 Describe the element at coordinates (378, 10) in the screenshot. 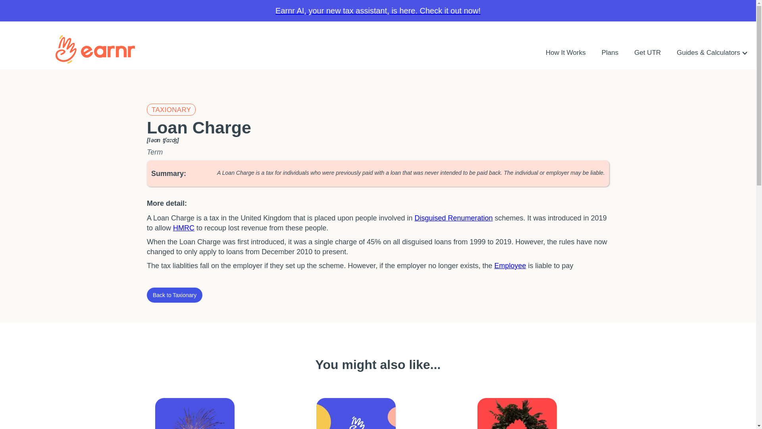

I see `Earnr AI, your new tax assistant, is here. Check it out now!` at that location.